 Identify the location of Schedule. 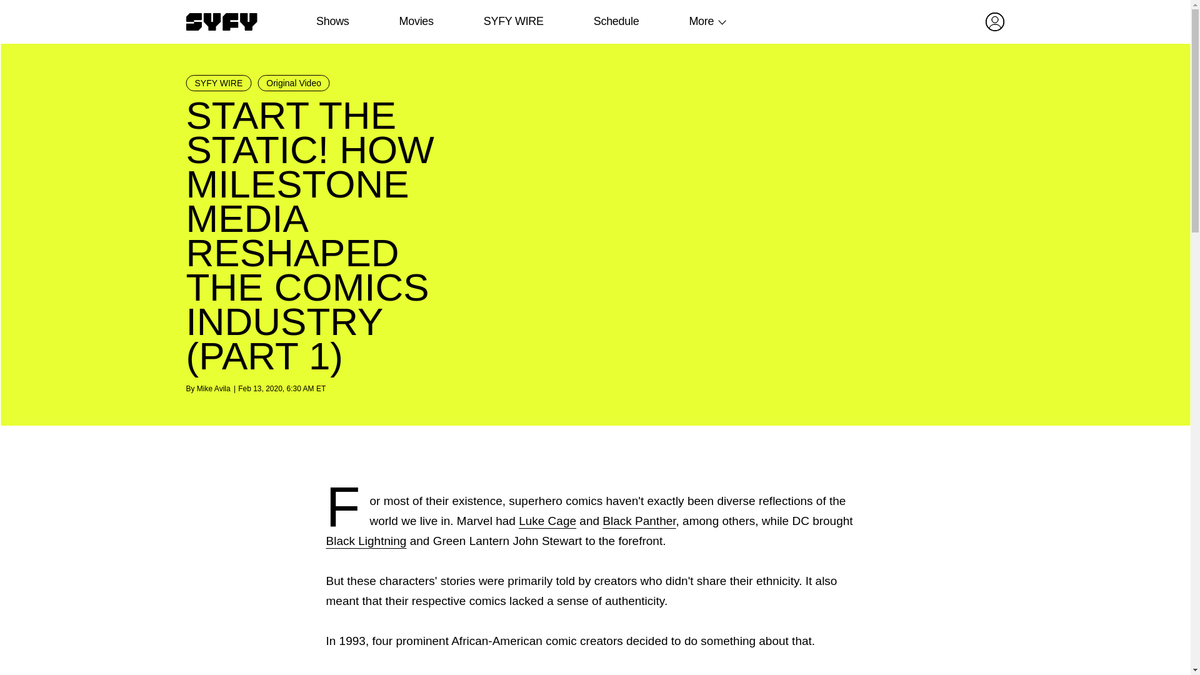
(615, 21).